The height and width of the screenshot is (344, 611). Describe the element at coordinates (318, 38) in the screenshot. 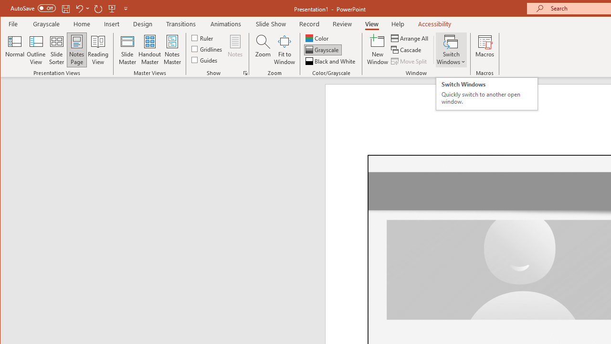

I see `Color` at that location.